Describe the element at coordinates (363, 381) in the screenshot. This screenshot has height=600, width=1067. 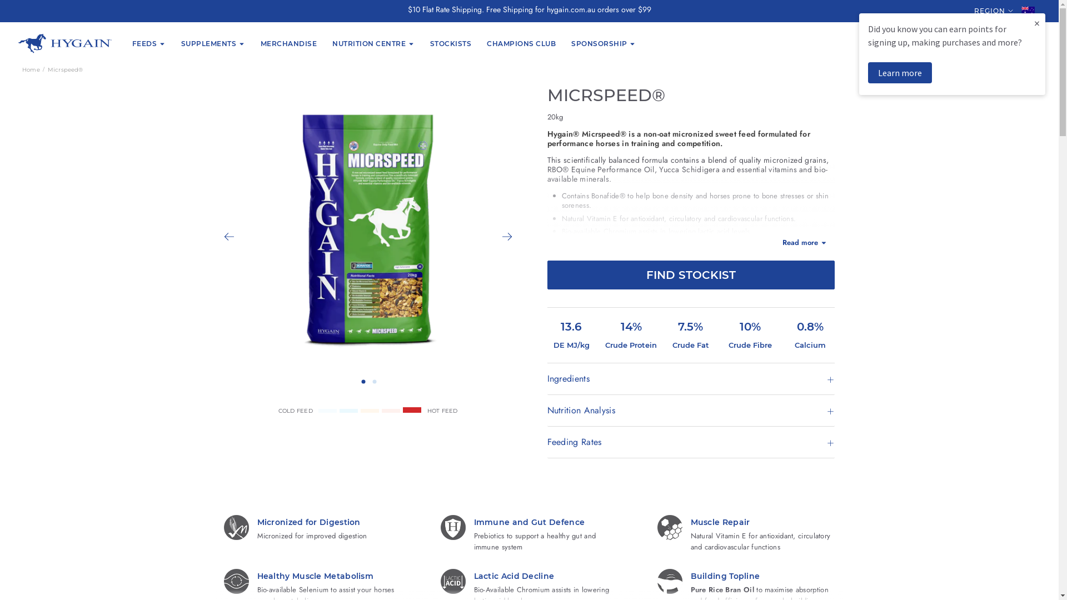
I see `1` at that location.